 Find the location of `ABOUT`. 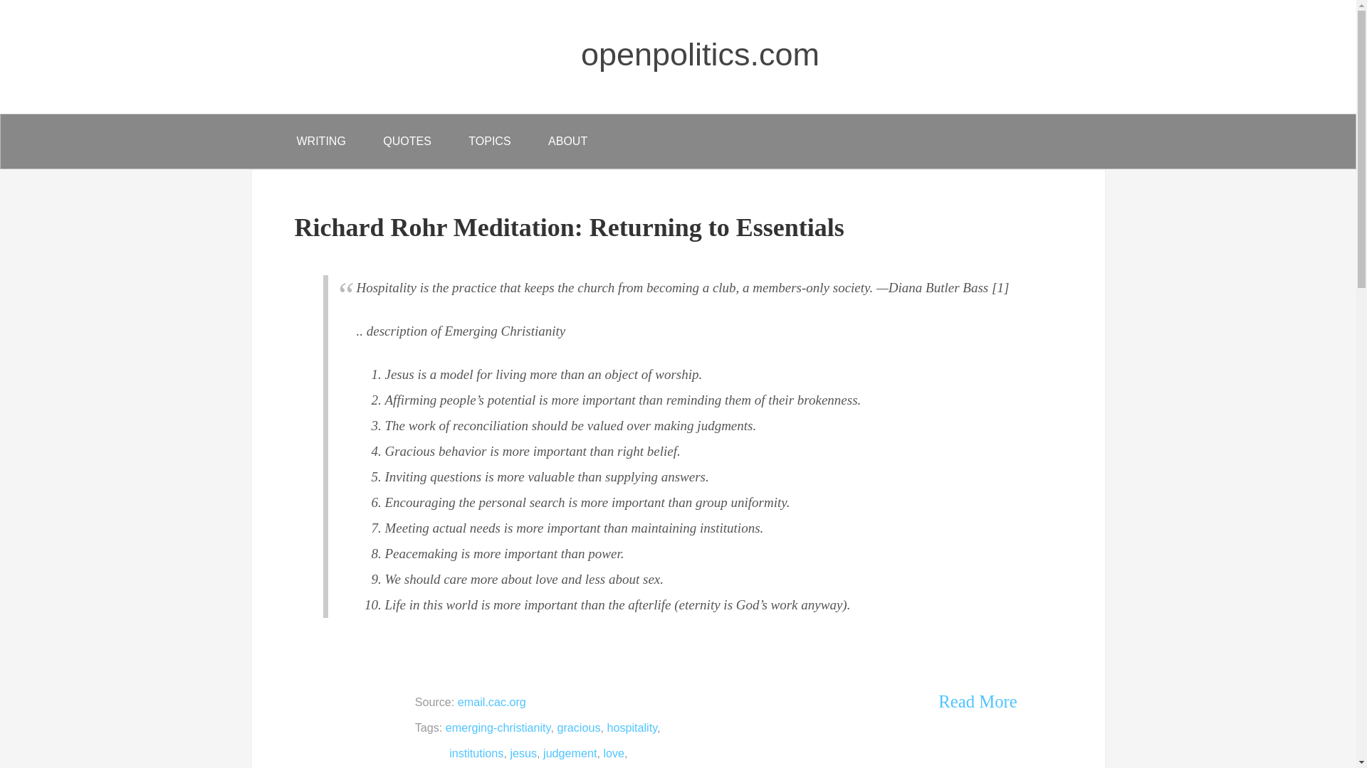

ABOUT is located at coordinates (567, 141).